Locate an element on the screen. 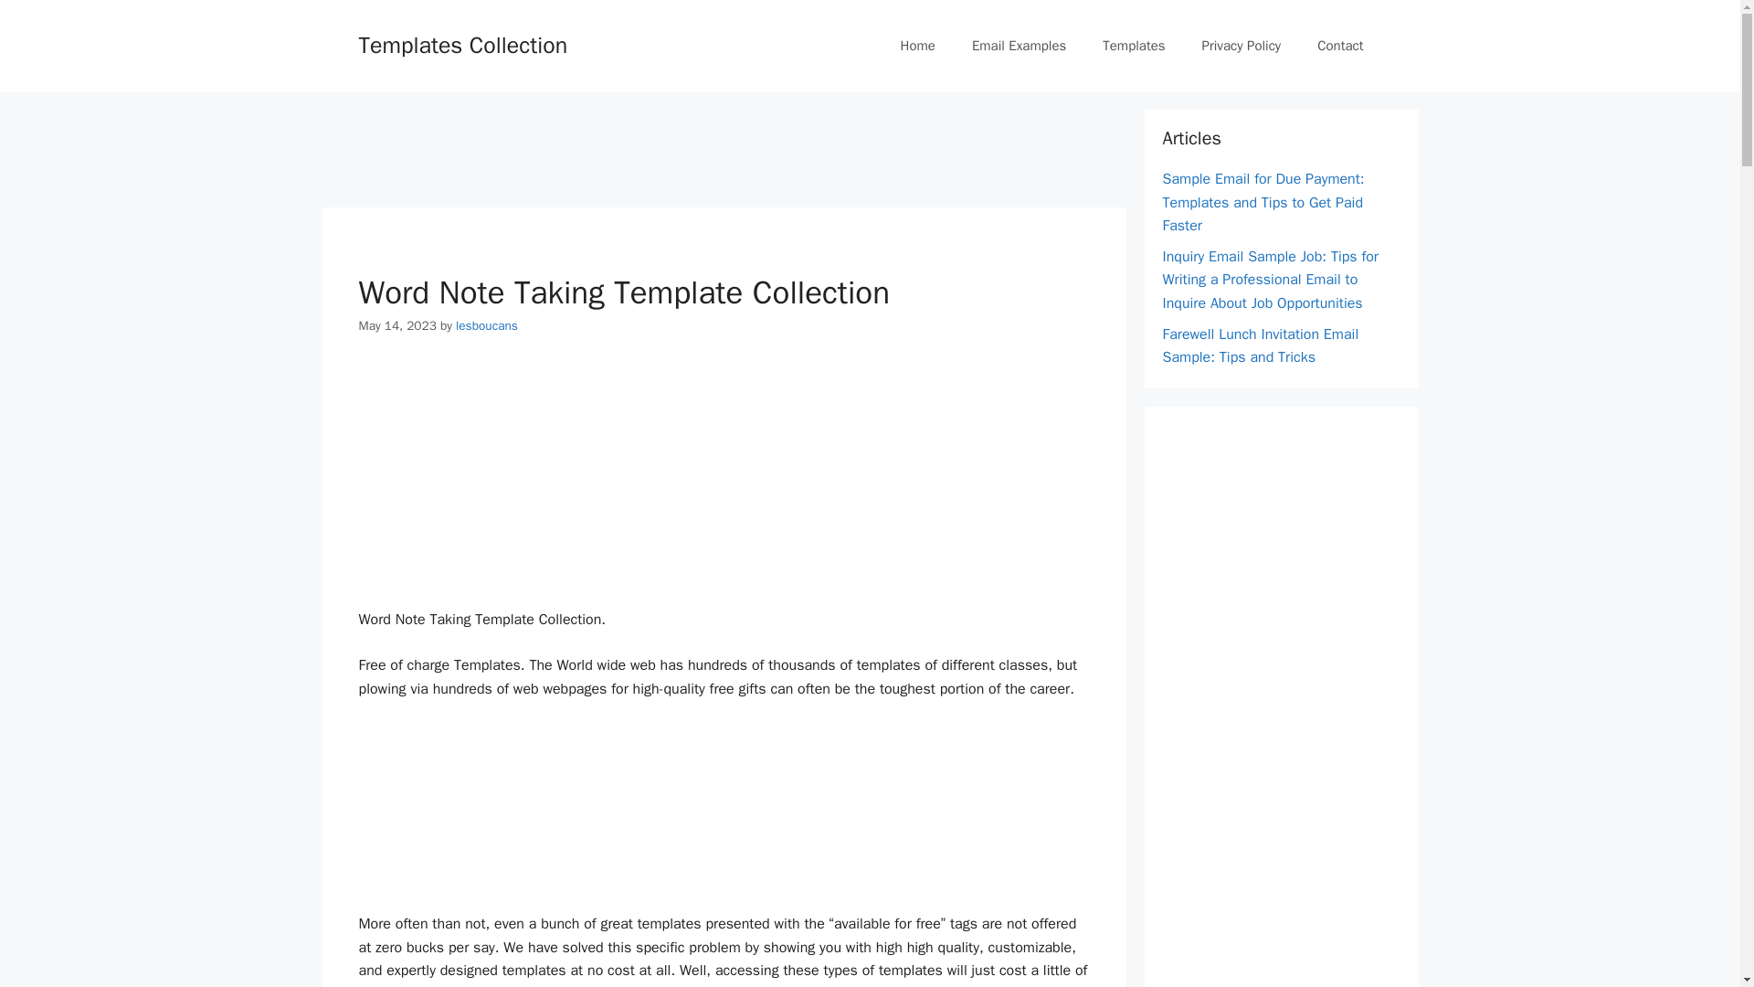 The width and height of the screenshot is (1754, 987). Email Examples is located at coordinates (1019, 46).